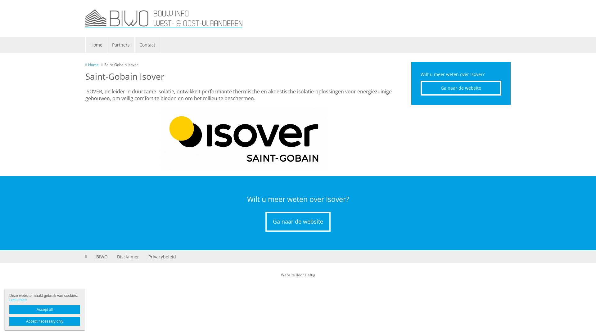 This screenshot has height=335, width=596. What do you see at coordinates (34, 0) in the screenshot?
I see `Overslaan en naar de inhoud gaan` at bounding box center [34, 0].